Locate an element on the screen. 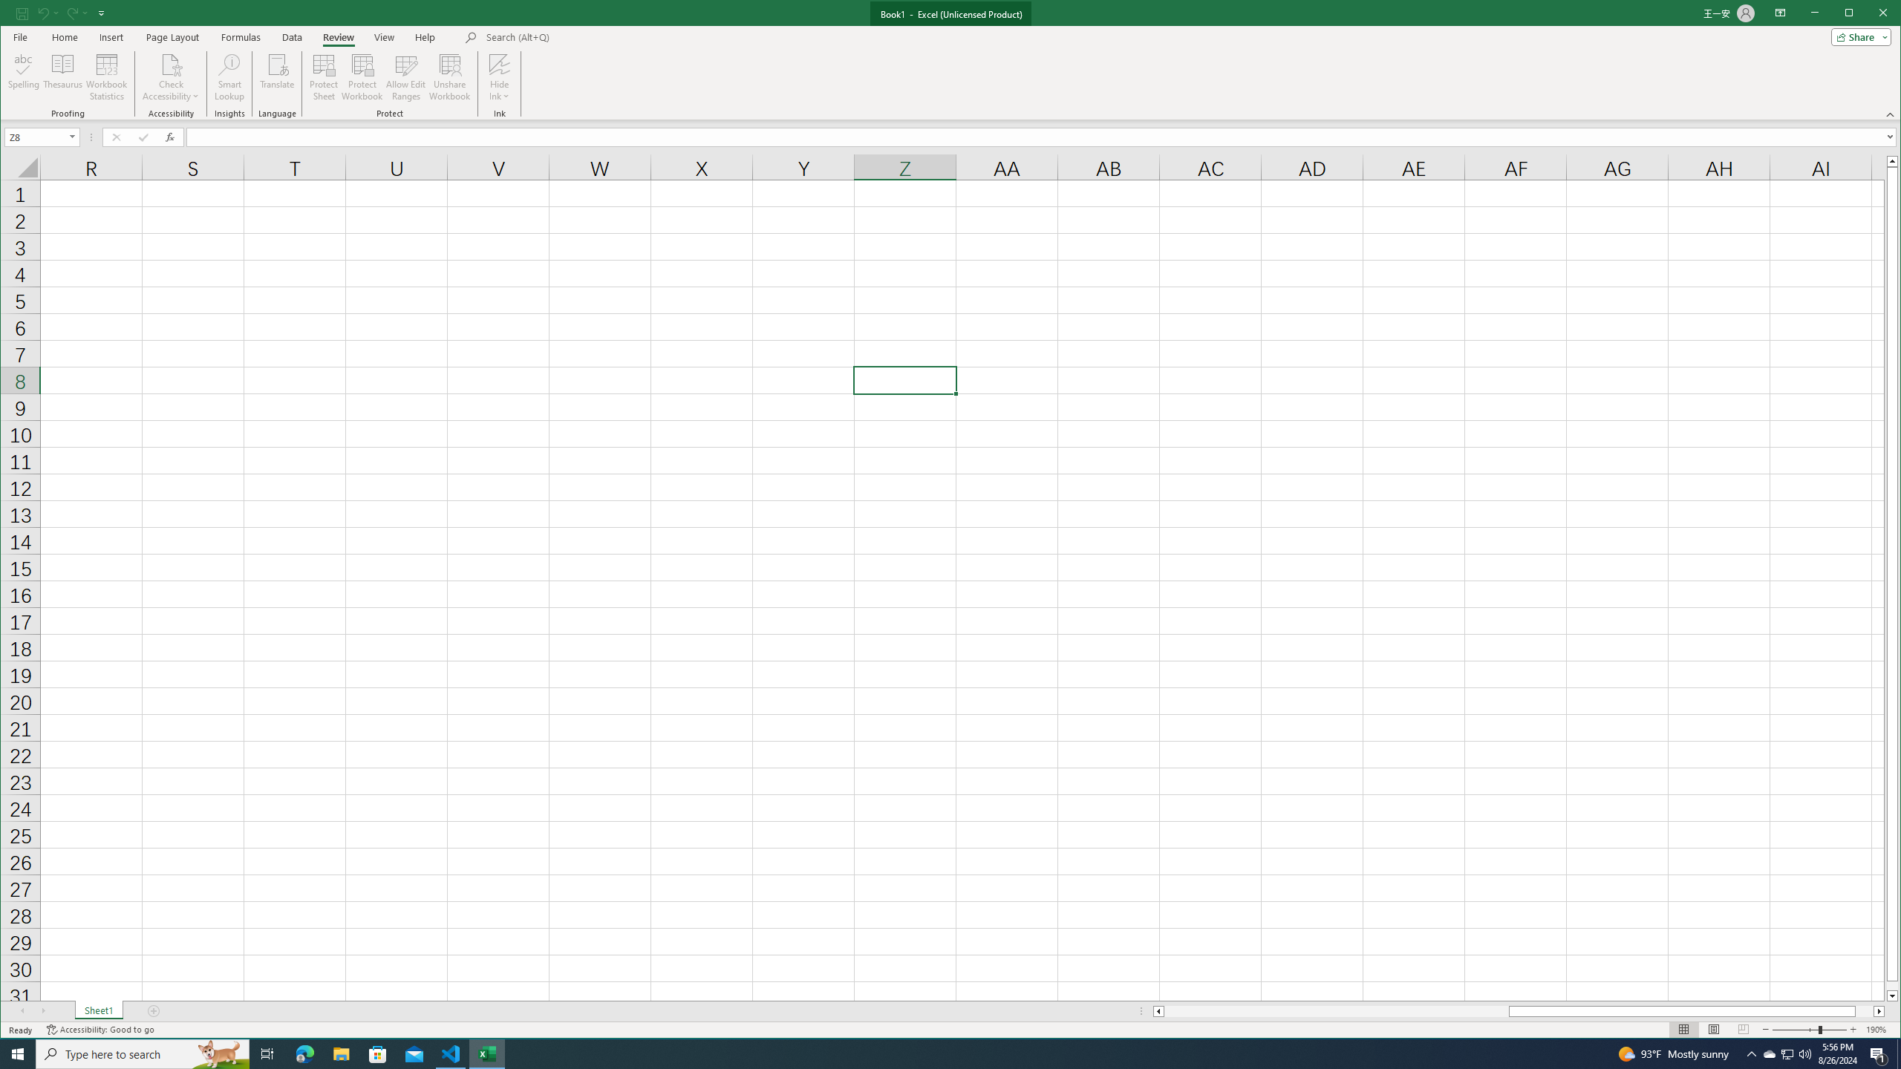 This screenshot has width=1901, height=1069. Unshare Workbook is located at coordinates (449, 77).